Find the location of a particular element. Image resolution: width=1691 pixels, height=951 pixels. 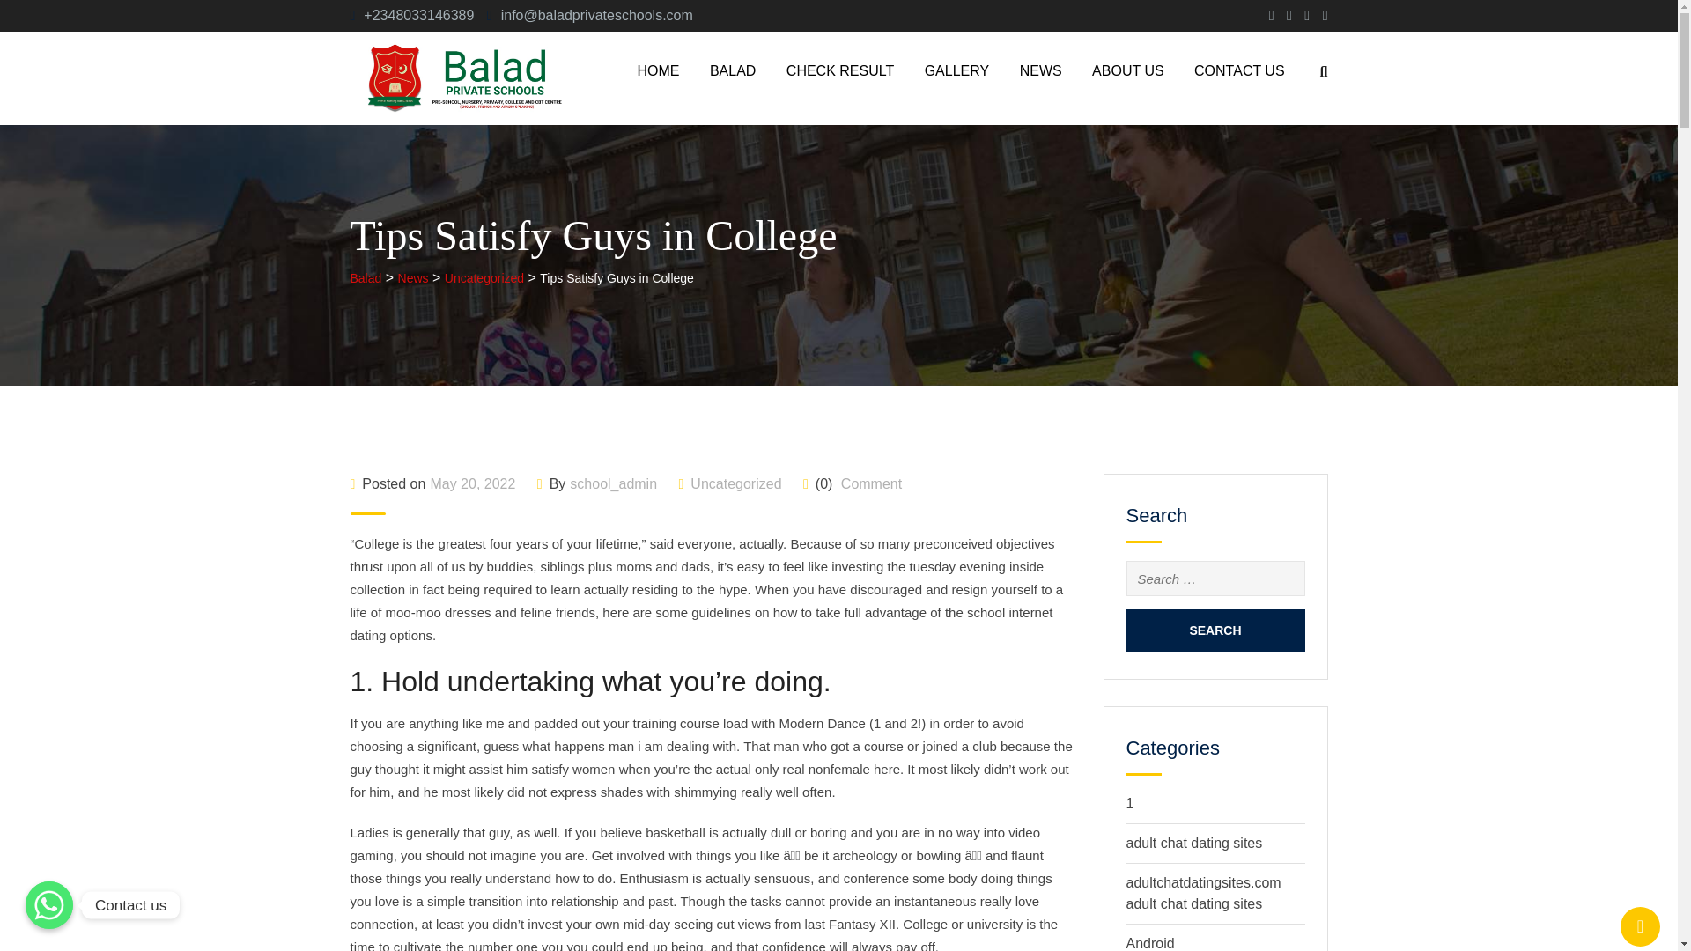

Android is located at coordinates (1149, 943).